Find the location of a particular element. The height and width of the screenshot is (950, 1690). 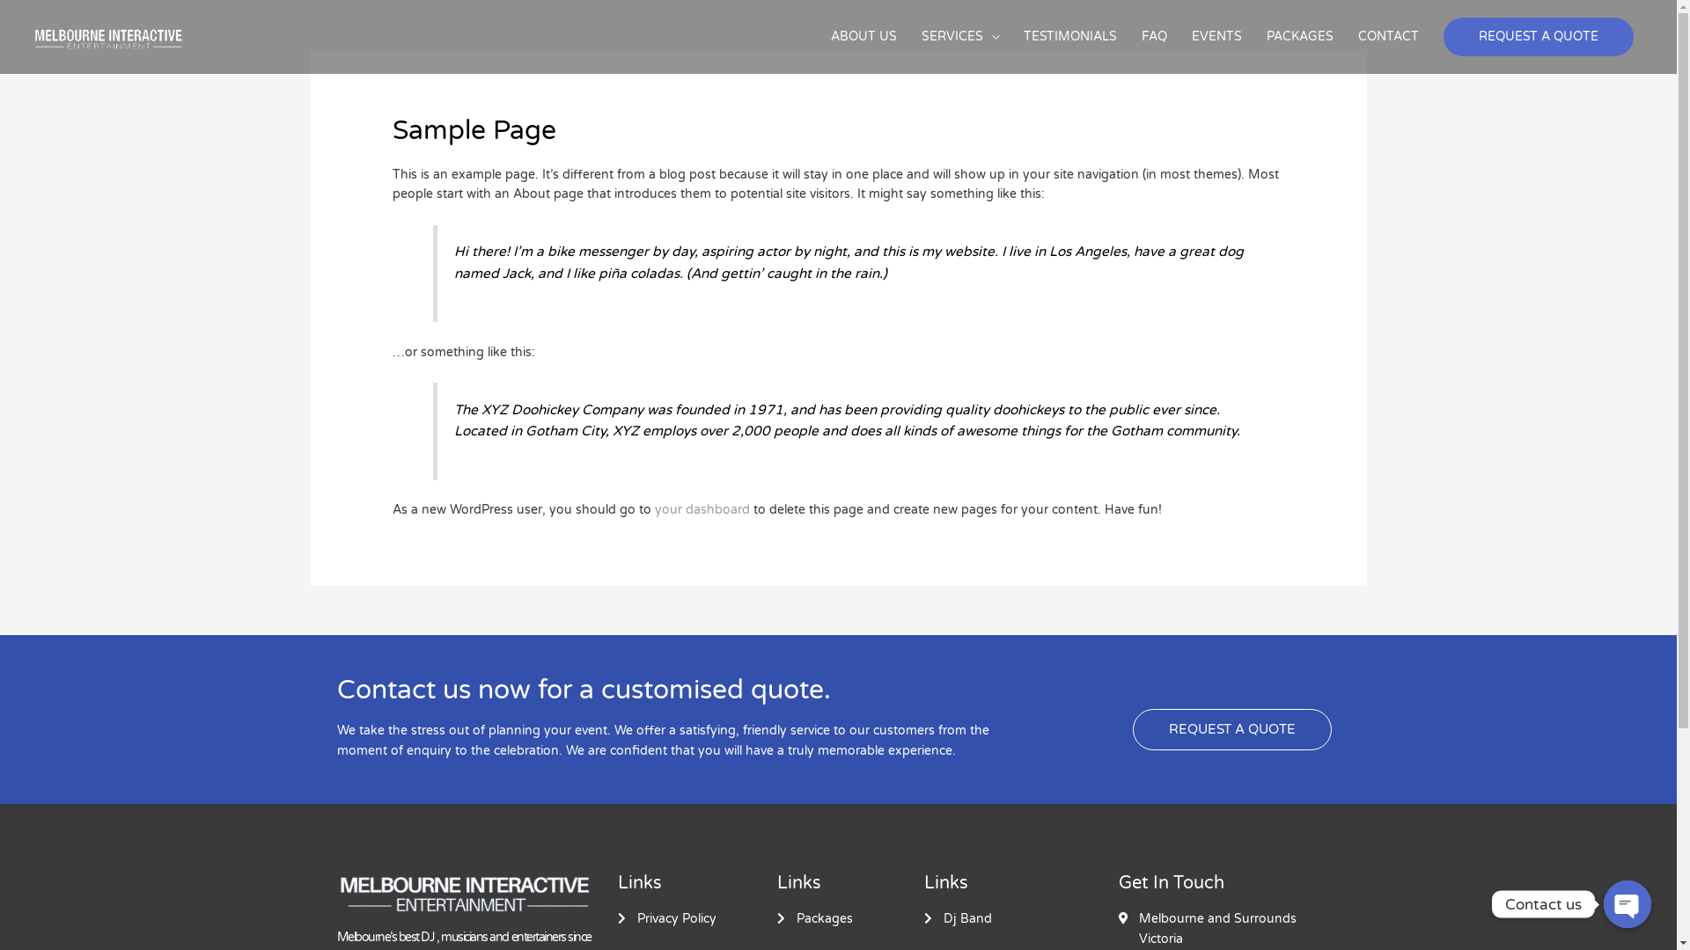

your dashboard is located at coordinates (702, 510).